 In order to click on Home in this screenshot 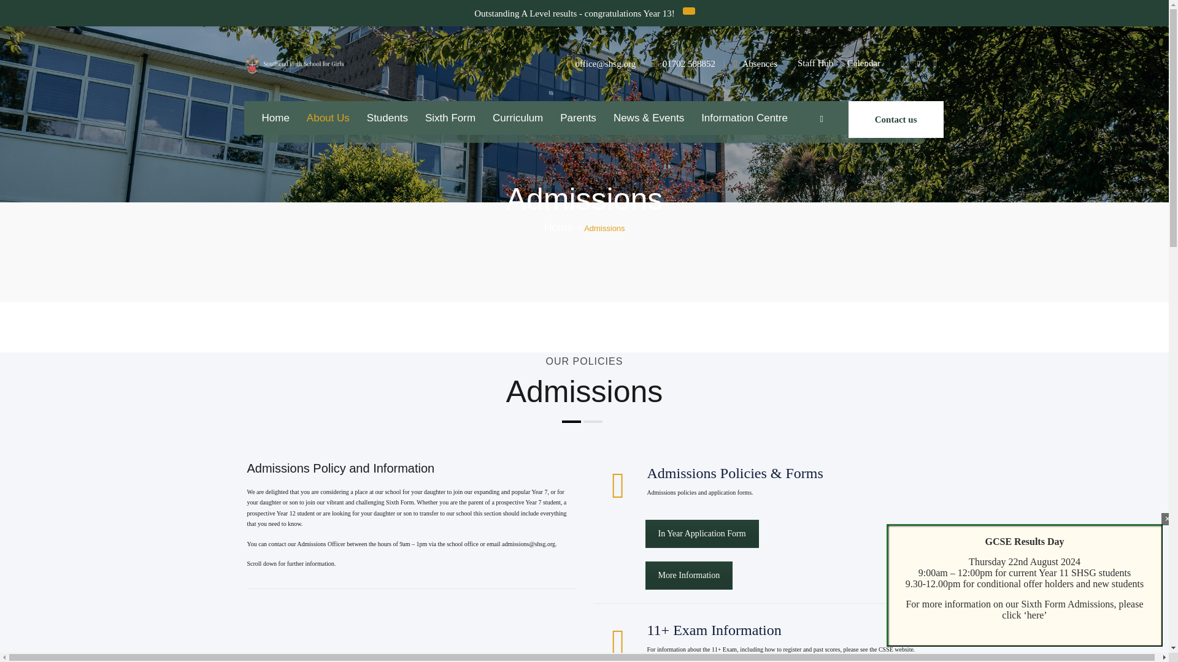, I will do `click(275, 118)`.